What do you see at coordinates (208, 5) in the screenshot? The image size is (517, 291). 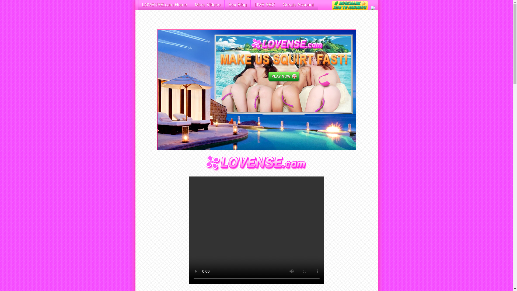 I see `More Videos` at bounding box center [208, 5].